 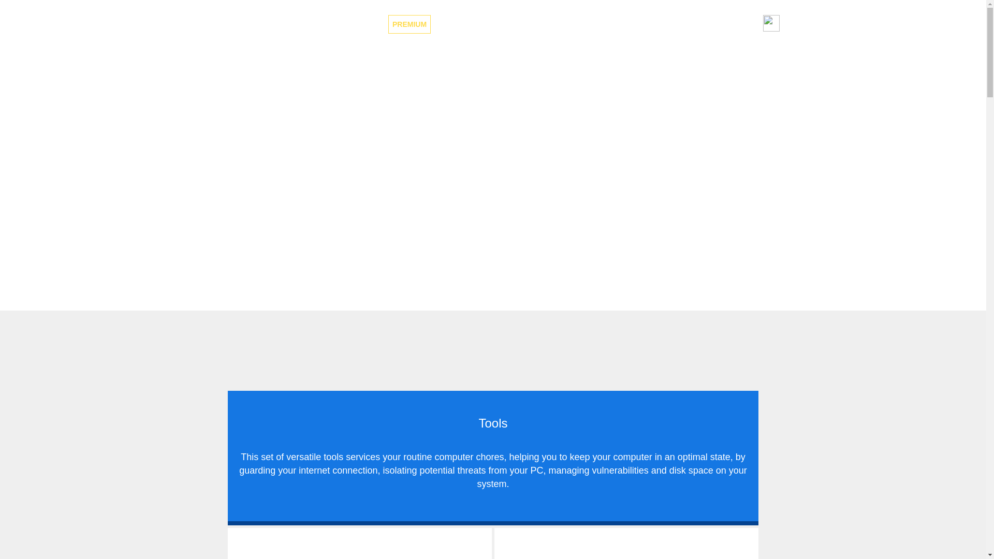 I want to click on Free Download, so click(x=493, y=220).